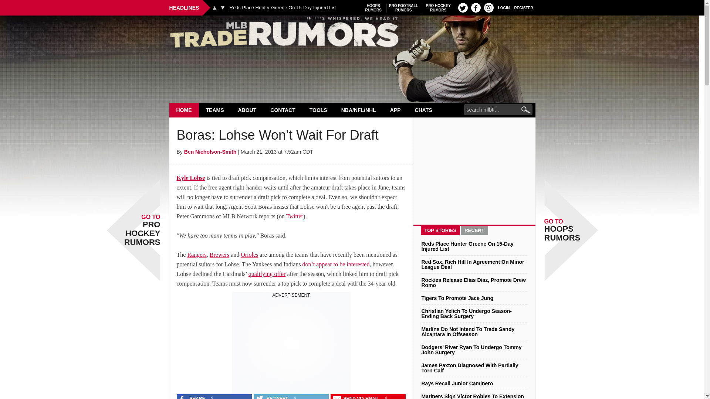  Describe the element at coordinates (463, 7) in the screenshot. I see `REGISTER` at that location.